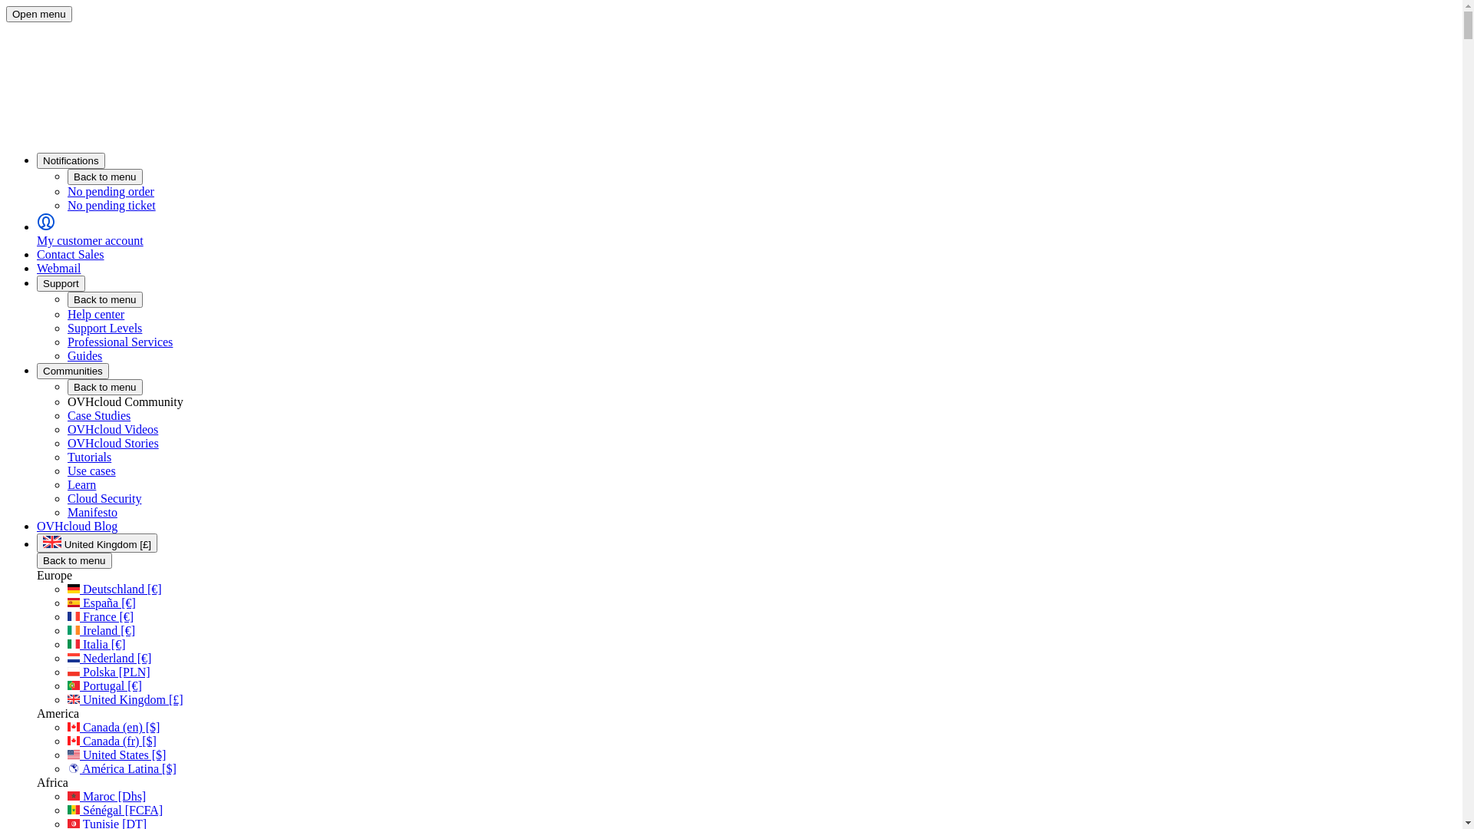 This screenshot has height=829, width=1474. What do you see at coordinates (104, 499) in the screenshot?
I see `Cloud Security` at bounding box center [104, 499].